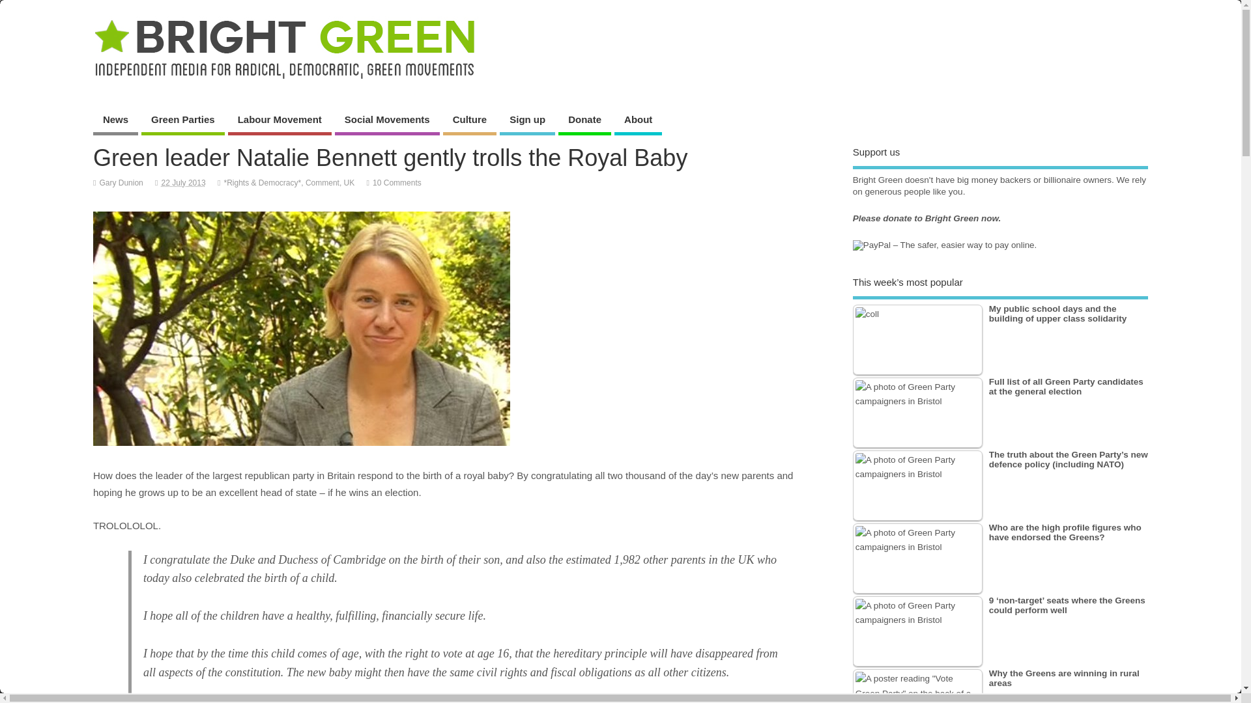 Image resolution: width=1251 pixels, height=703 pixels. What do you see at coordinates (115, 121) in the screenshot?
I see `News` at bounding box center [115, 121].